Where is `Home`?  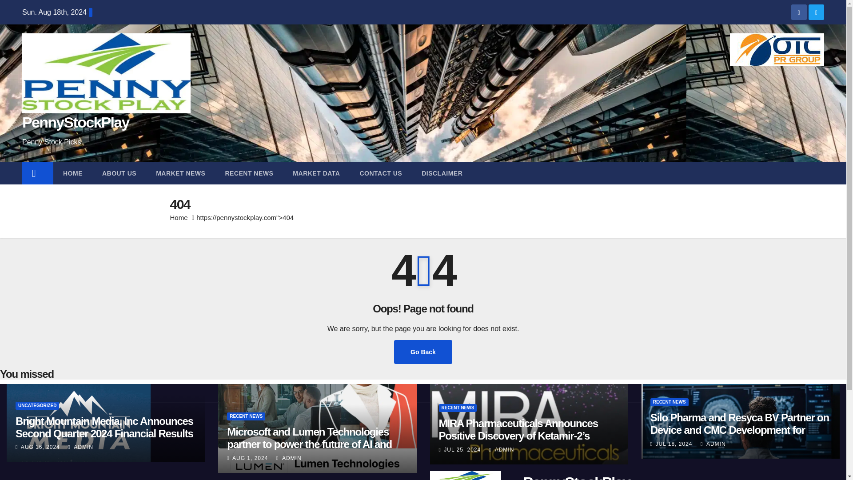
Home is located at coordinates (179, 217).